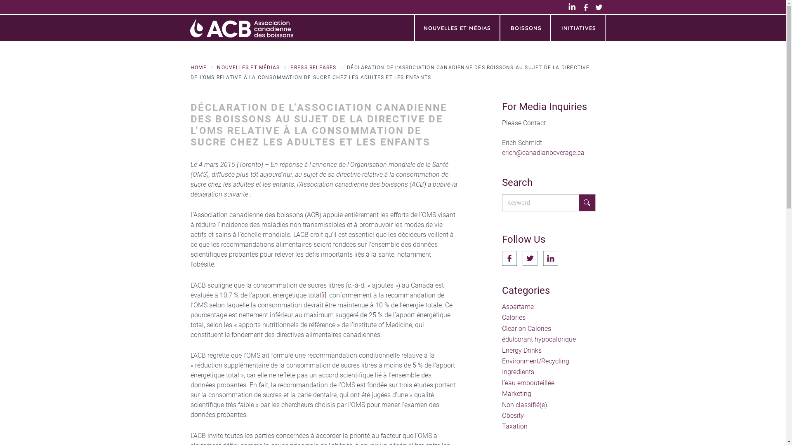 This screenshot has width=792, height=445. What do you see at coordinates (513, 415) in the screenshot?
I see `Obesity` at bounding box center [513, 415].